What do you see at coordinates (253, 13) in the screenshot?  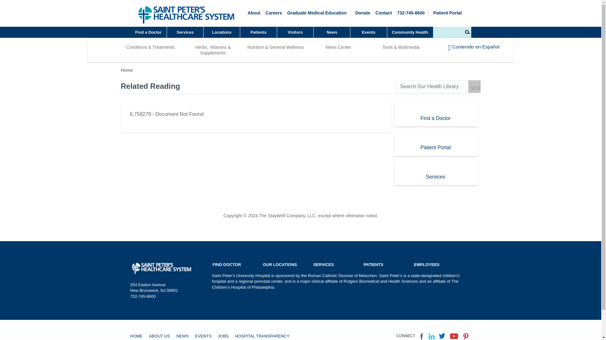 I see `Patient Portal` at bounding box center [253, 13].